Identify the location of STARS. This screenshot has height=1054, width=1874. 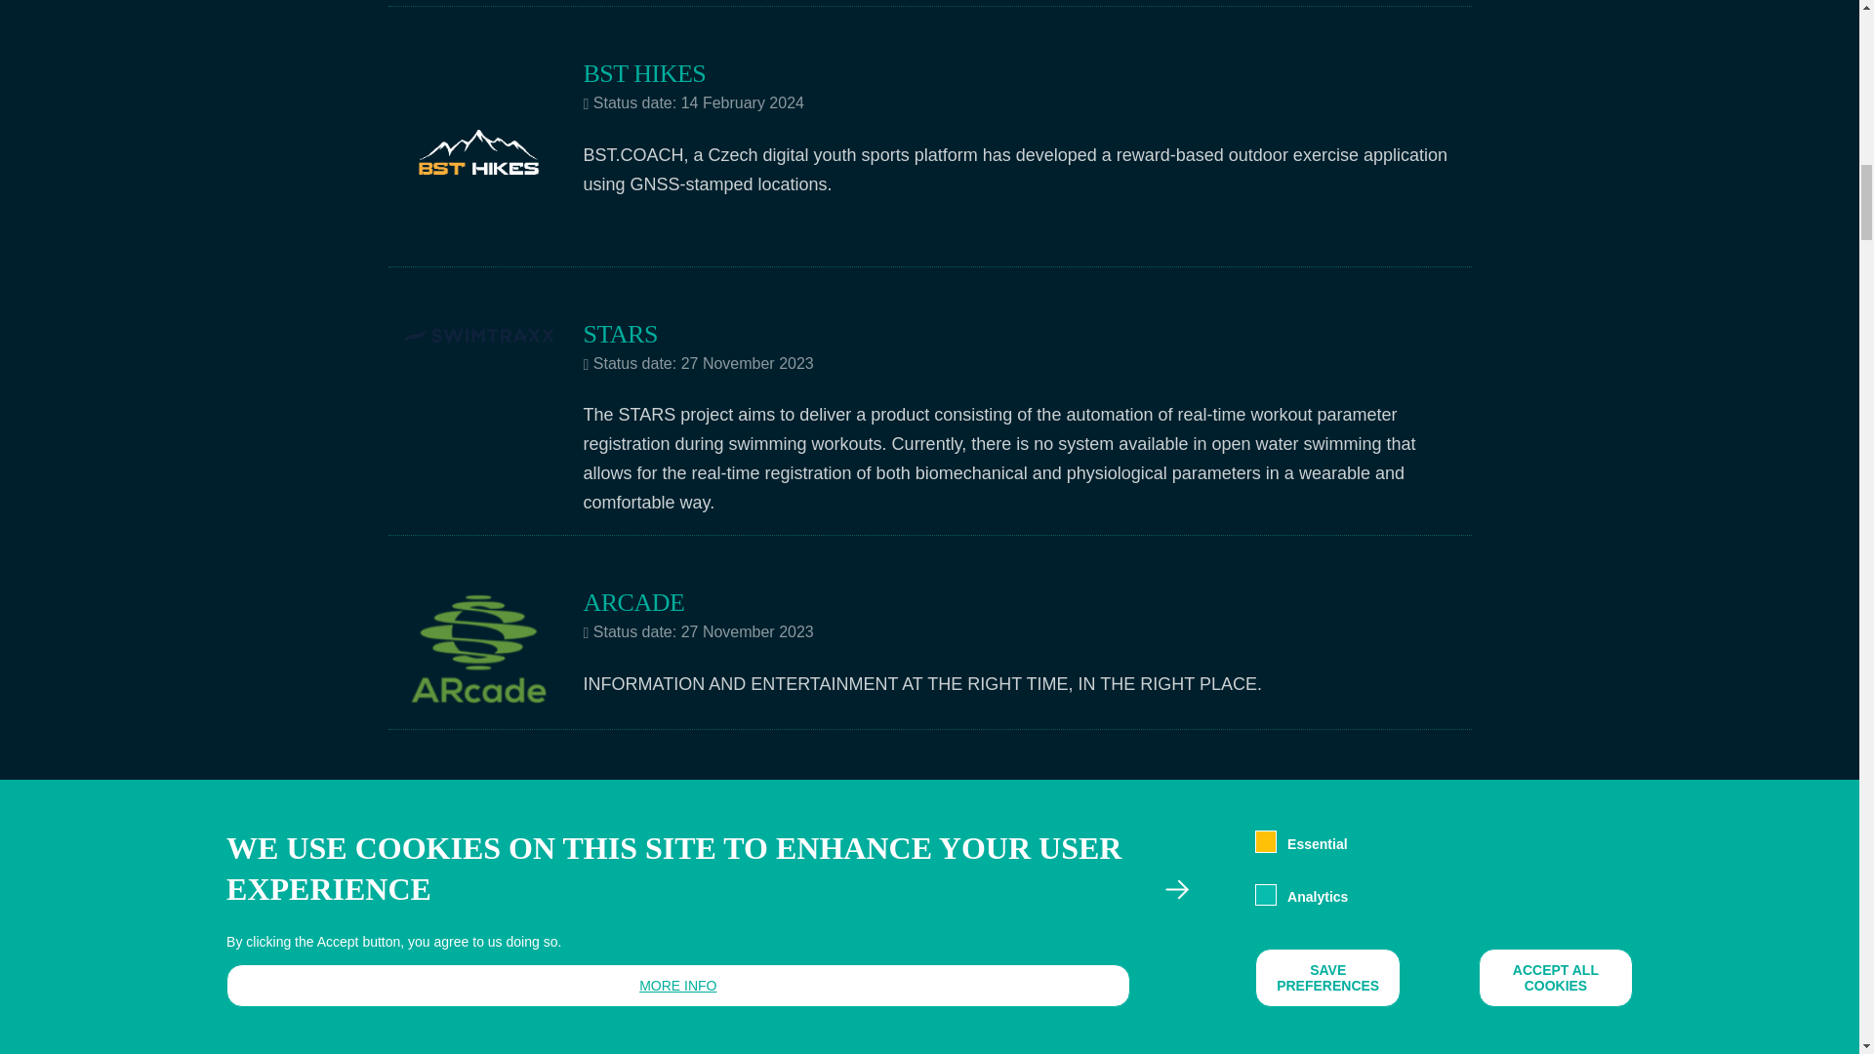
(620, 334).